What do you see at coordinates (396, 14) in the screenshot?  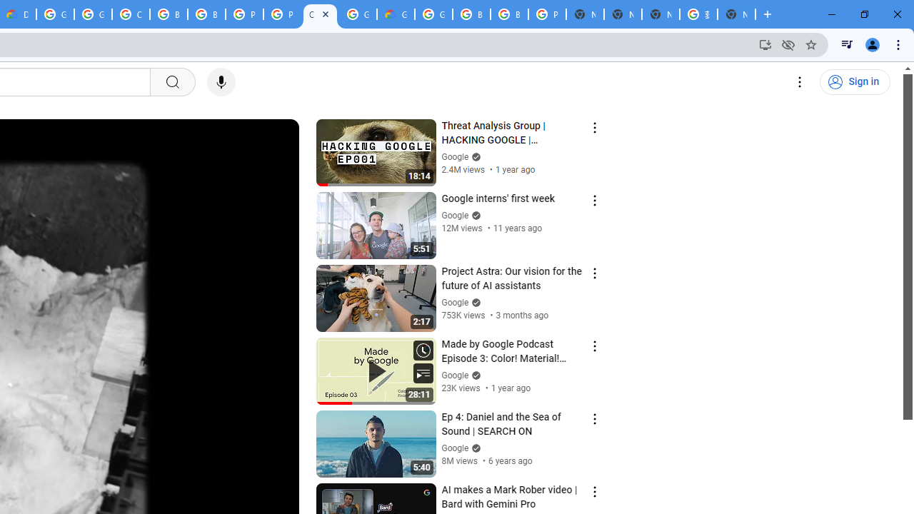 I see `Google Cloud Estimate Summary` at bounding box center [396, 14].